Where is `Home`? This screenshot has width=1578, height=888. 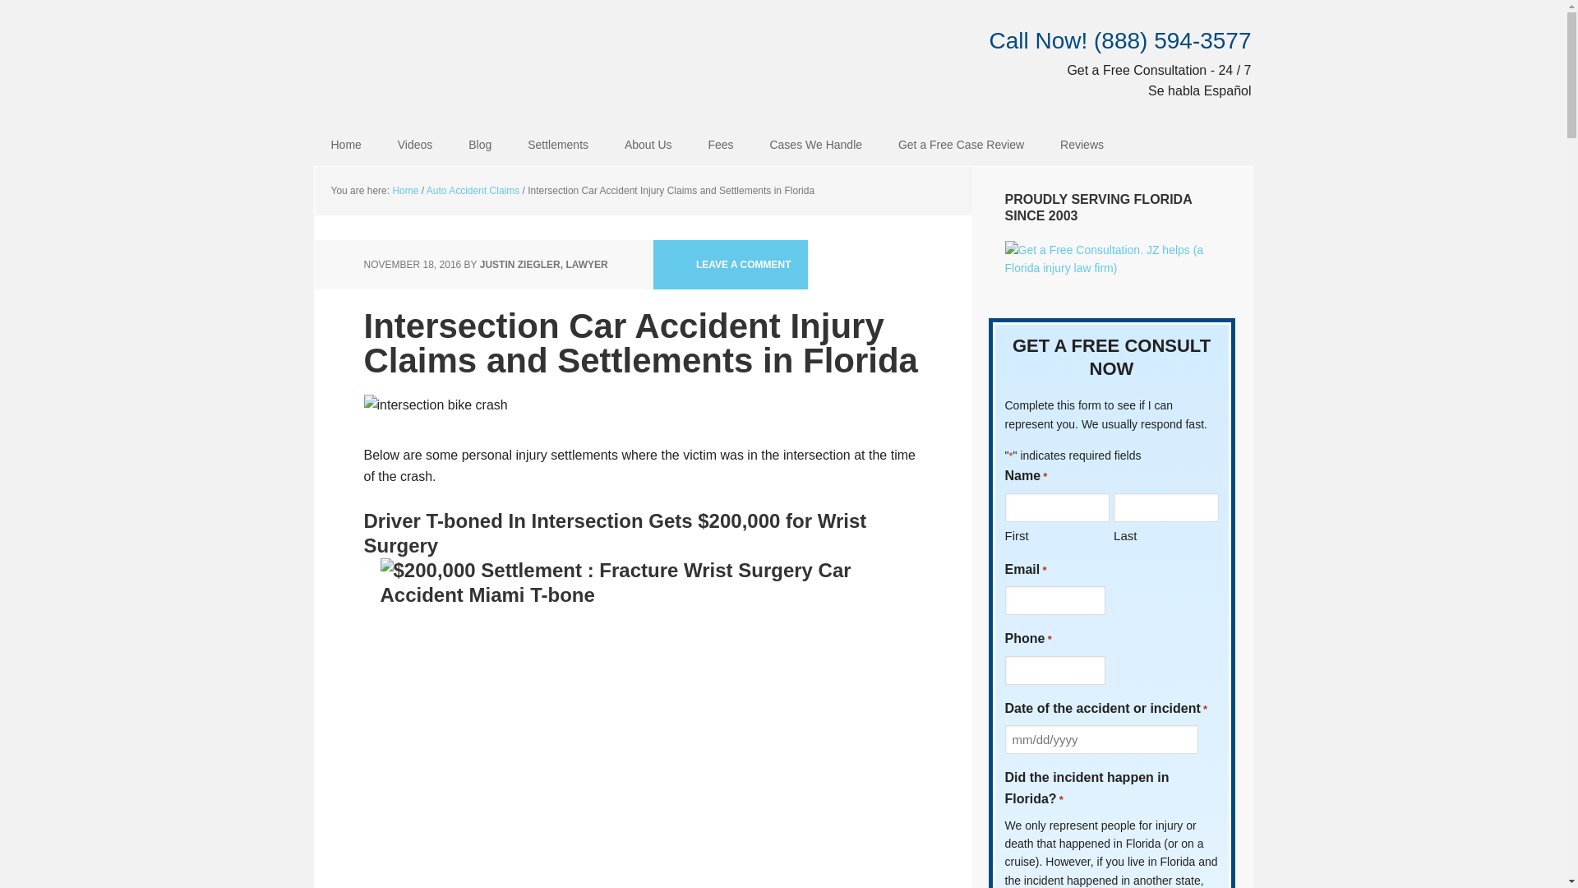 Home is located at coordinates (345, 145).